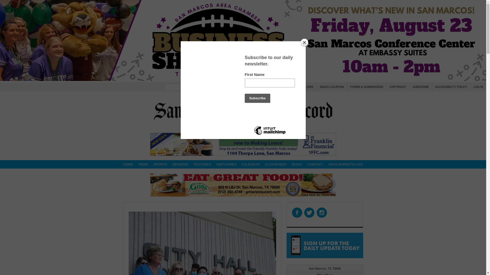 This screenshot has height=275, width=490. I want to click on FEATURES, so click(202, 164).